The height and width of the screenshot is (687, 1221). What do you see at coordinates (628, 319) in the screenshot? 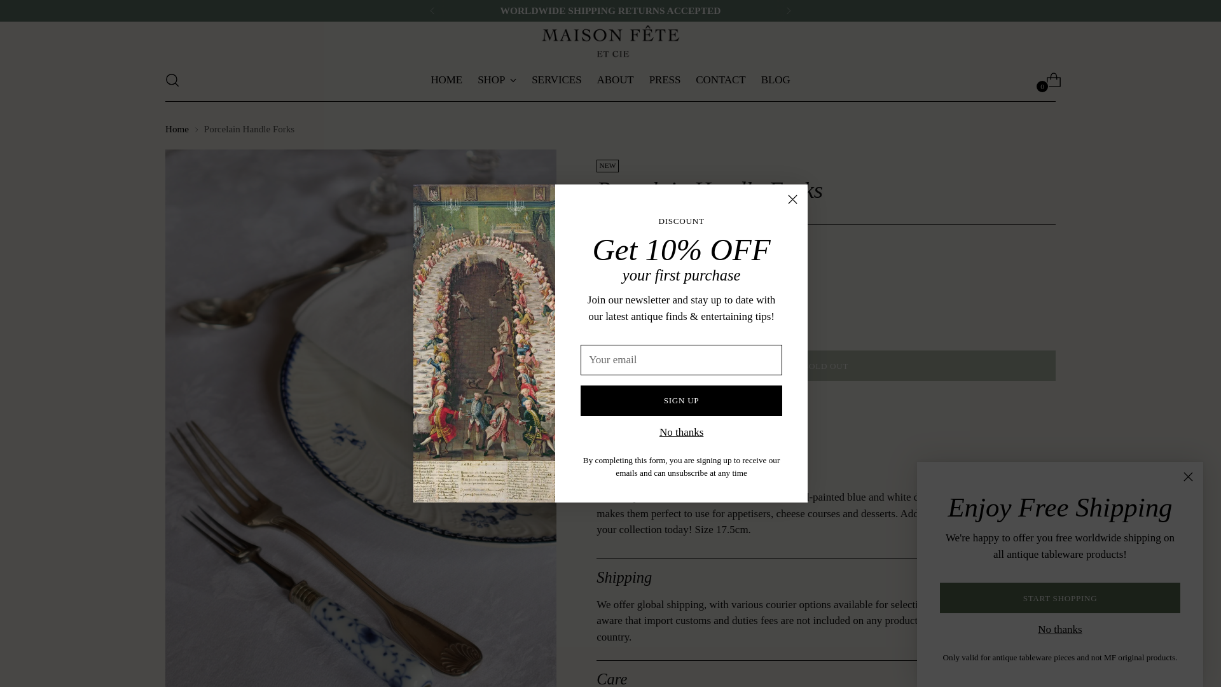
I see `PRESS` at bounding box center [628, 319].